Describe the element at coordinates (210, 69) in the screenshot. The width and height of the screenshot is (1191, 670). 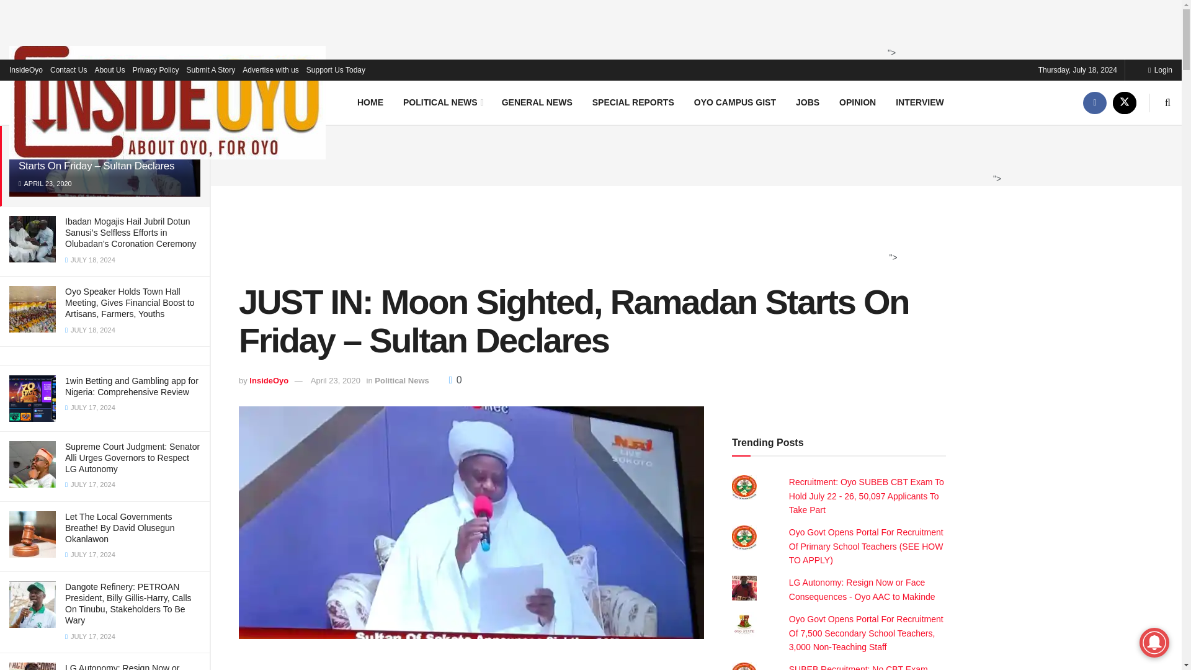
I see `Submit A Story` at that location.